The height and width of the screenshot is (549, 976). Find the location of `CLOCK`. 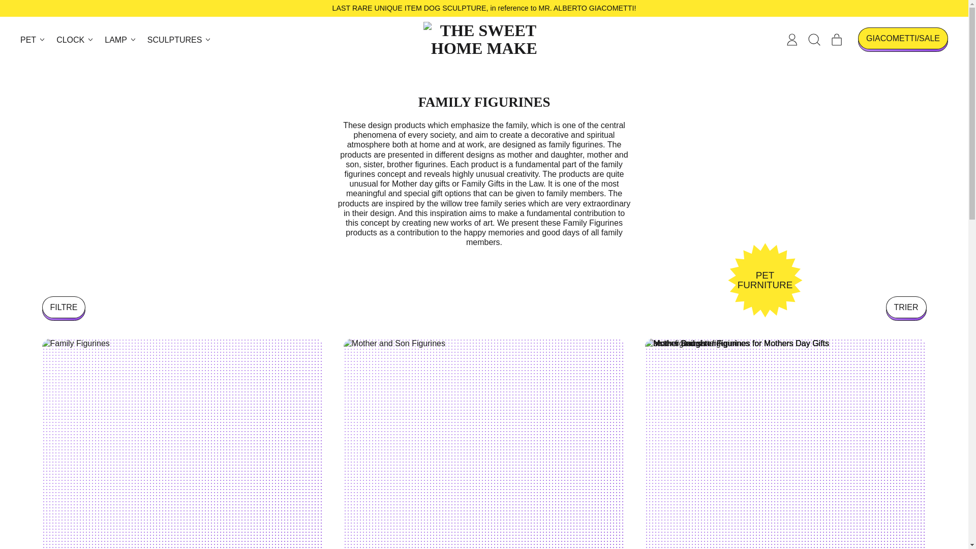

CLOCK is located at coordinates (75, 40).